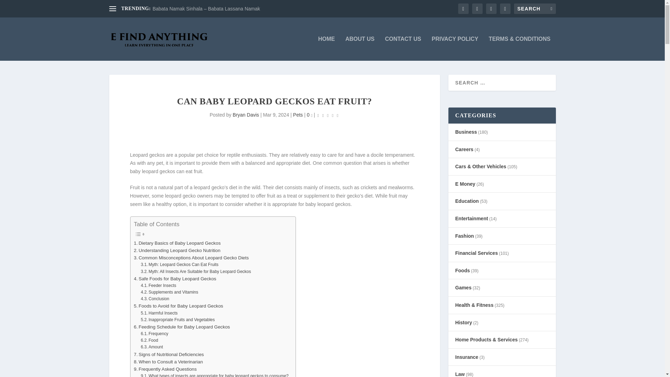  I want to click on Harmful Insects, so click(159, 313).